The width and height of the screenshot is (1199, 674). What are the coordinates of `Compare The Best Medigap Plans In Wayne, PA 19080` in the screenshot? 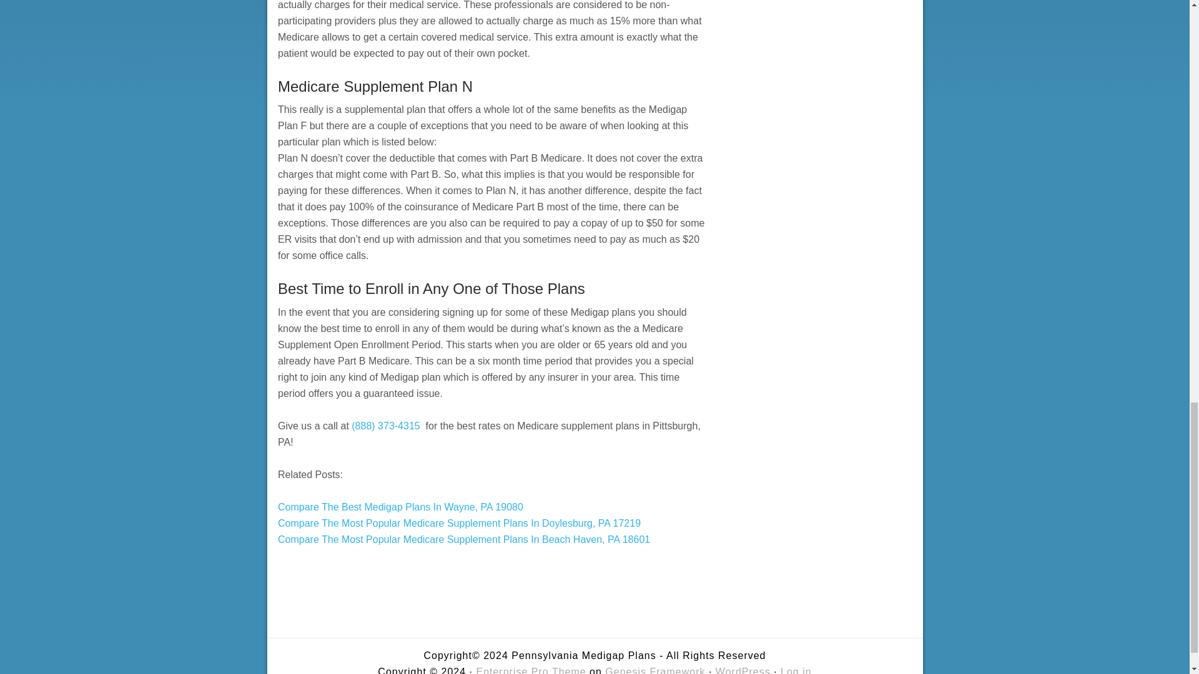 It's located at (400, 507).